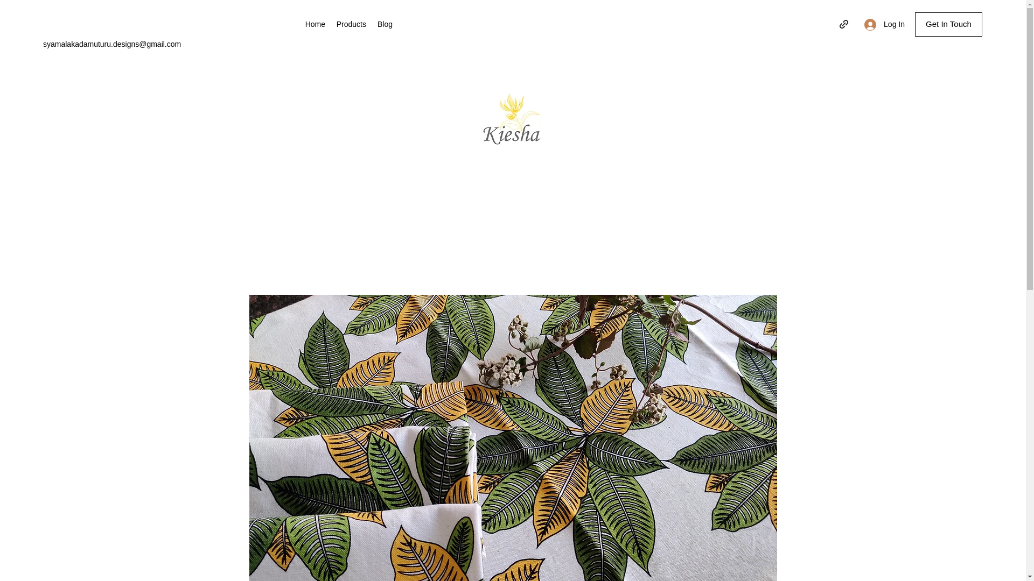 The width and height of the screenshot is (1034, 581). Describe the element at coordinates (351, 24) in the screenshot. I see `Products` at that location.